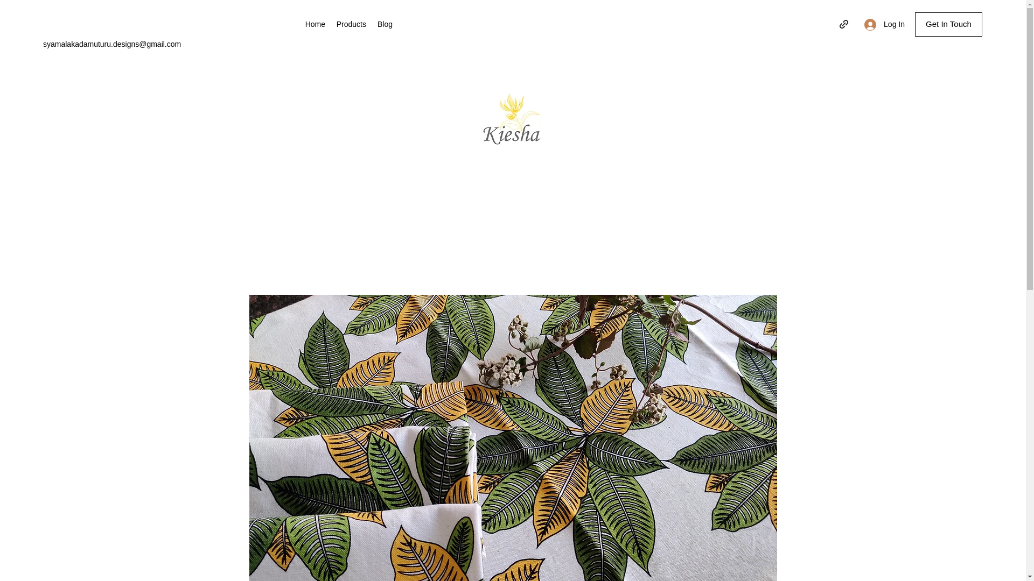 The width and height of the screenshot is (1034, 581). Describe the element at coordinates (351, 24) in the screenshot. I see `Products` at that location.